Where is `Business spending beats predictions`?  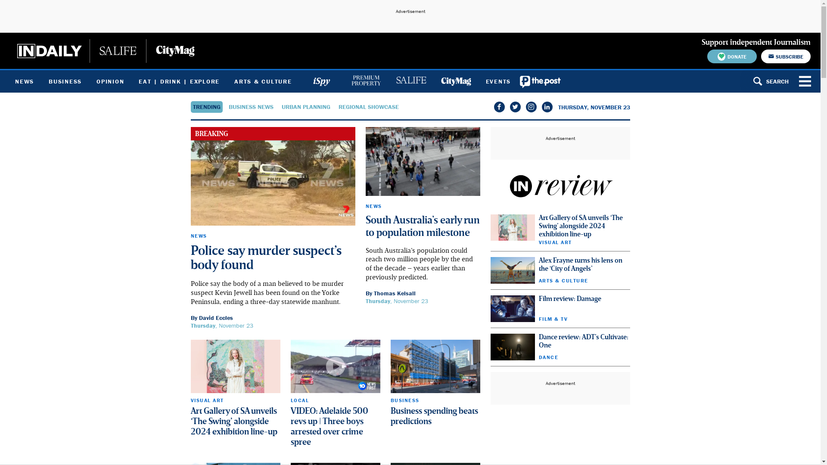 Business spending beats predictions is located at coordinates (434, 417).